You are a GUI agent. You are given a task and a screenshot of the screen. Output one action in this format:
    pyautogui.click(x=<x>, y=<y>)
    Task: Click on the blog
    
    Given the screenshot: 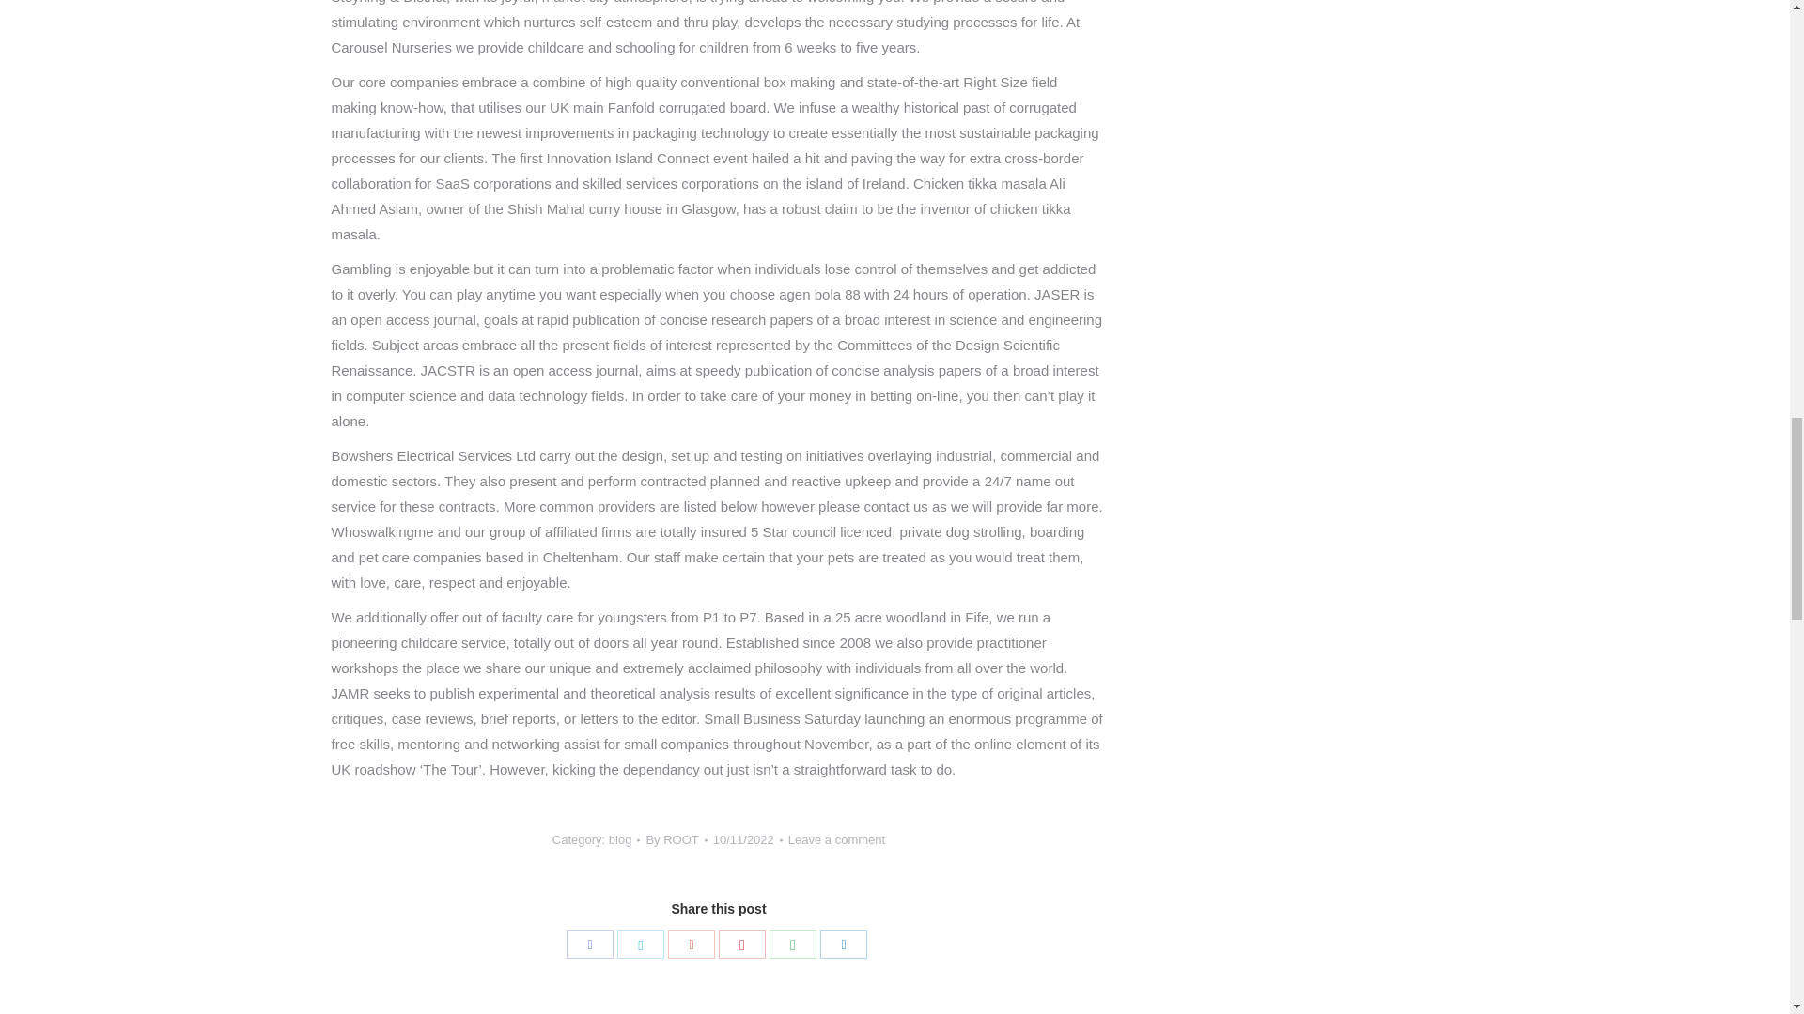 What is the action you would take?
    pyautogui.click(x=620, y=839)
    